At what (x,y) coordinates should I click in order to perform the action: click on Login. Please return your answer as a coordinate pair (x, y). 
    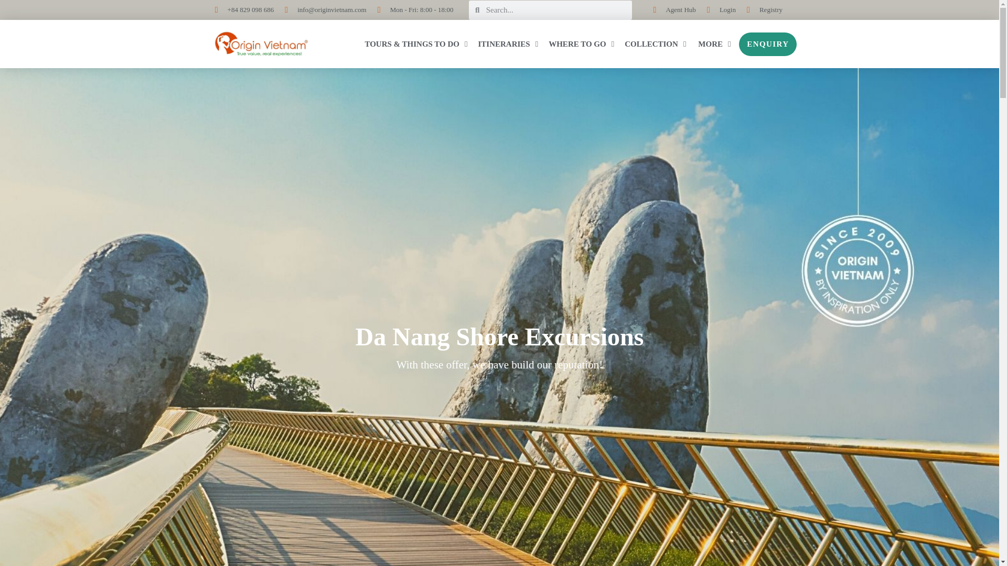
    Looking at the image, I should click on (717, 9).